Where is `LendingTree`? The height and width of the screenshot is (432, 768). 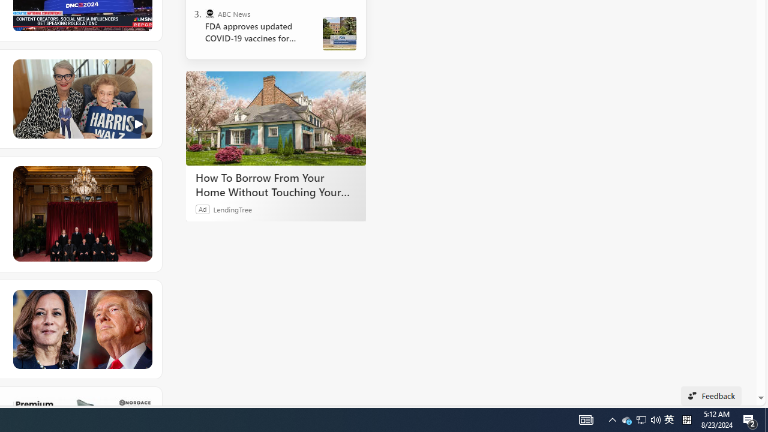 LendingTree is located at coordinates (233, 209).